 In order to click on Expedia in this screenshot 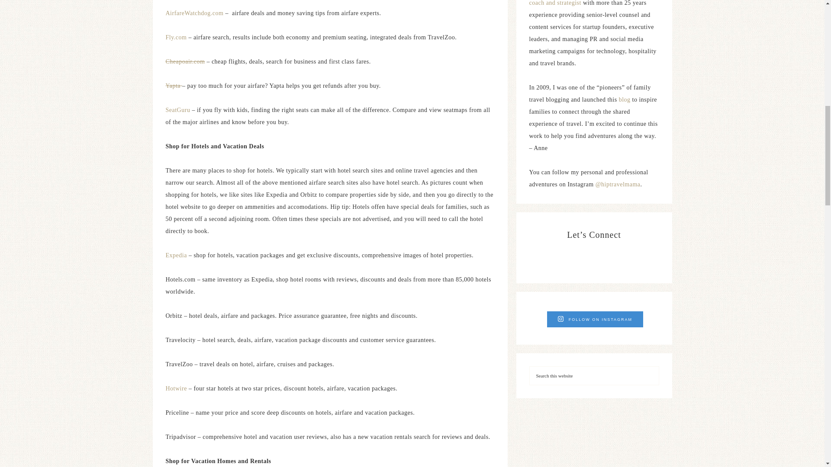, I will do `click(176, 255)`.